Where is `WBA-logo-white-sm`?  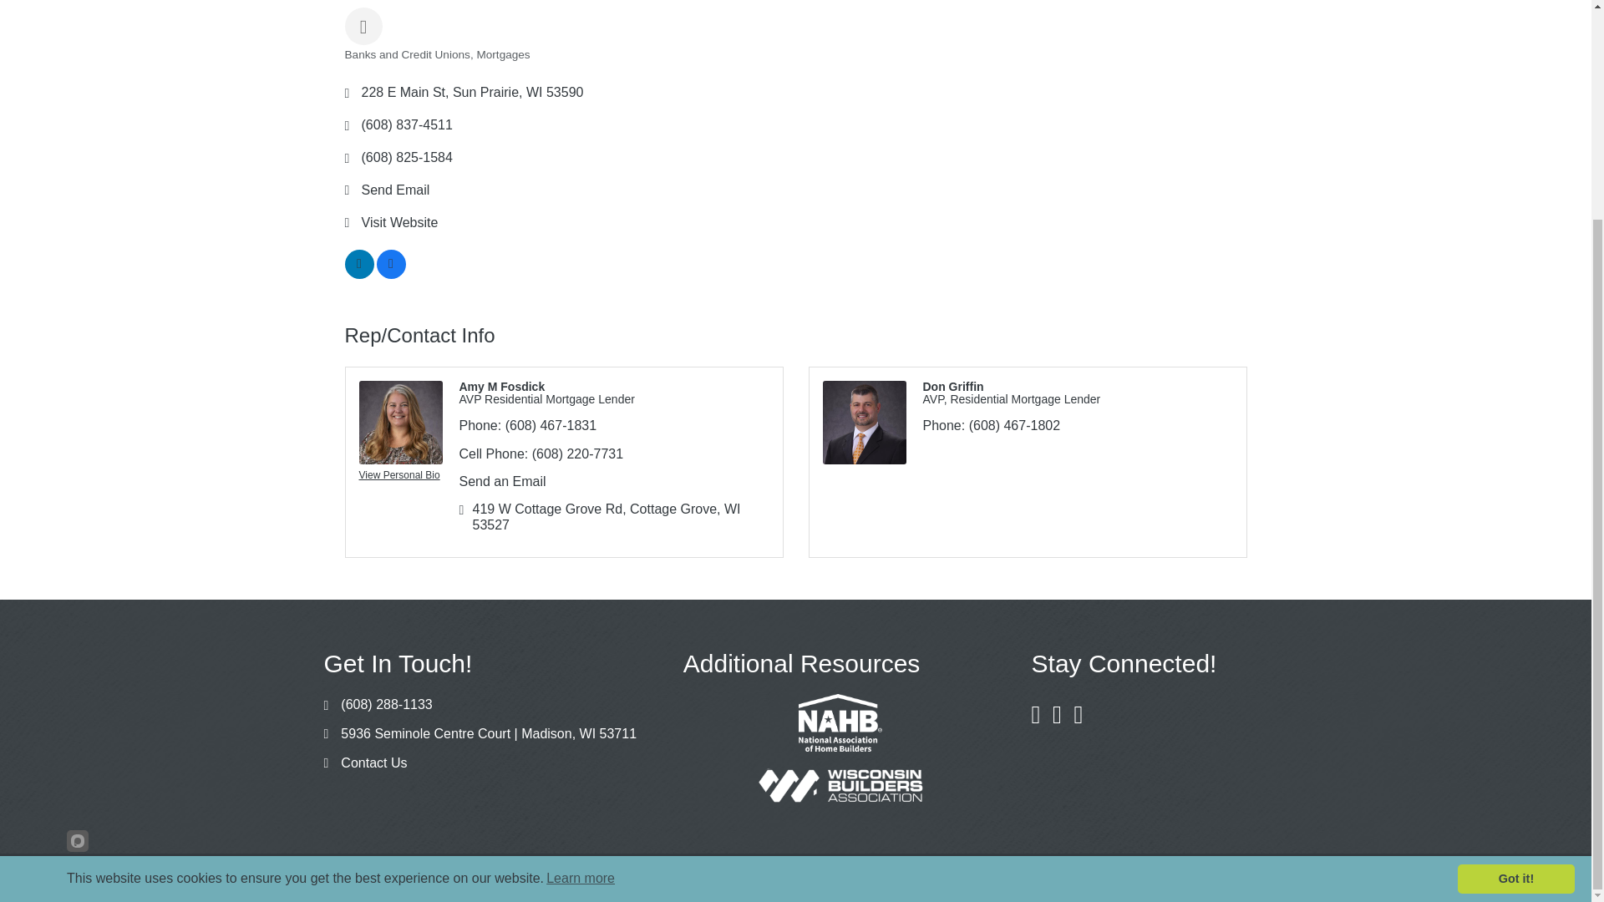 WBA-logo-white-sm is located at coordinates (840, 785).